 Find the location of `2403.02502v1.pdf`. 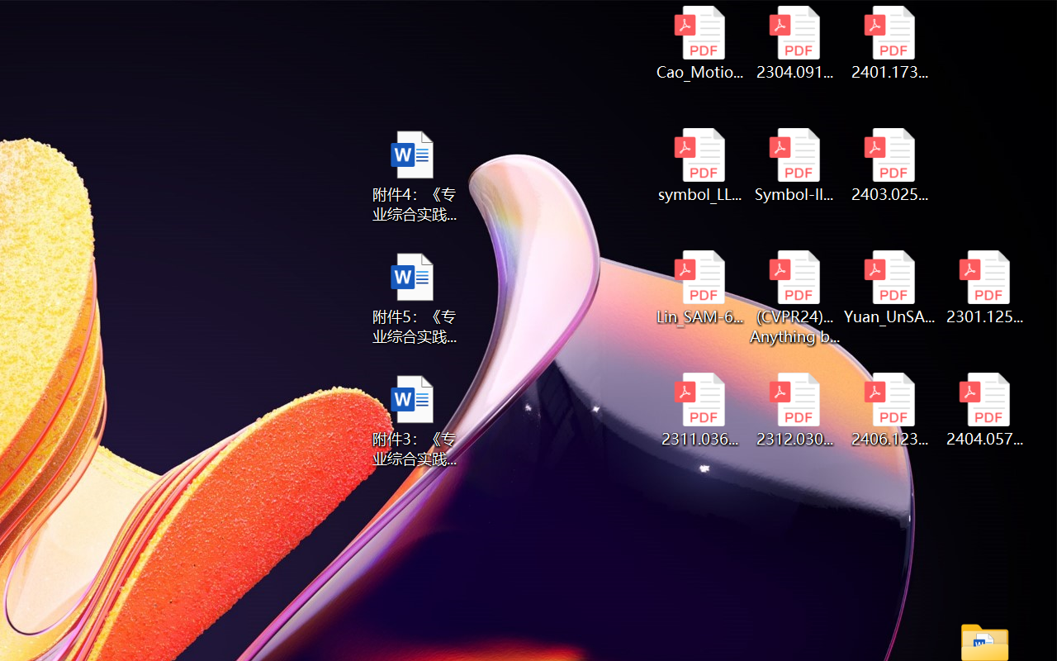

2403.02502v1.pdf is located at coordinates (890, 165).